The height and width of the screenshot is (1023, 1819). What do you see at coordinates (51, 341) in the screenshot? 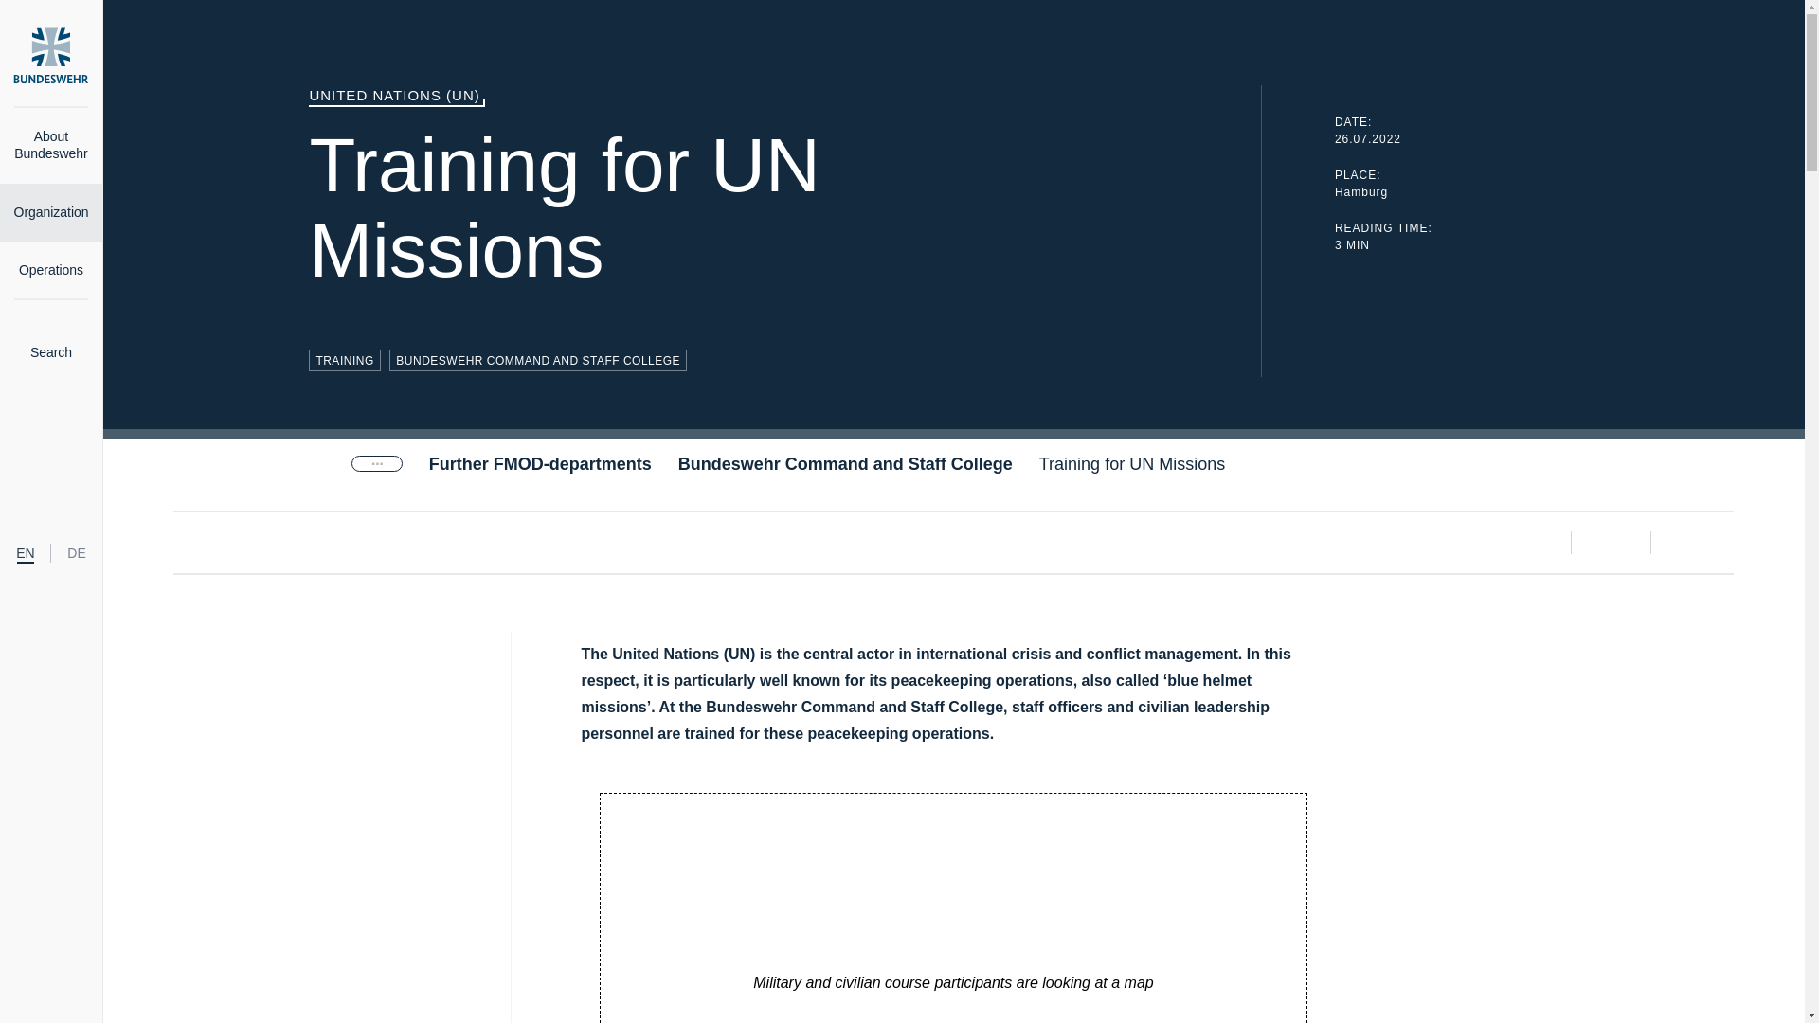
I see `Search` at bounding box center [51, 341].